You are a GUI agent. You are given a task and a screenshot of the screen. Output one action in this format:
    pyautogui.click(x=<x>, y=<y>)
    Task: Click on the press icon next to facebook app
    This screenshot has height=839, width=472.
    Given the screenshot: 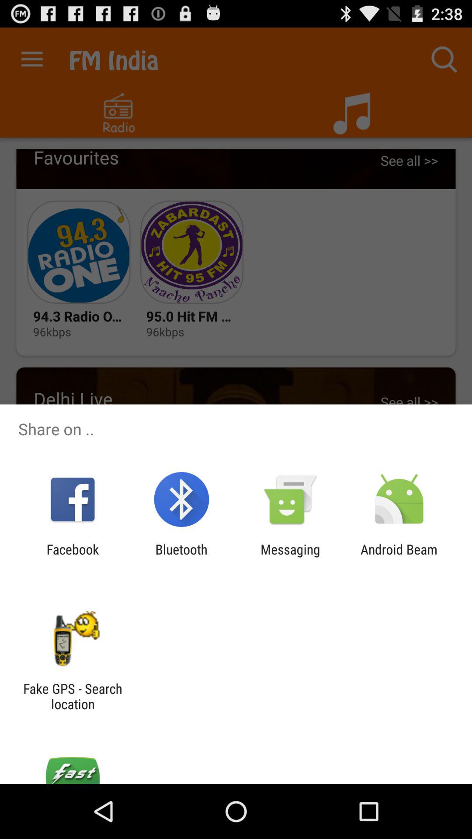 What is the action you would take?
    pyautogui.click(x=181, y=557)
    